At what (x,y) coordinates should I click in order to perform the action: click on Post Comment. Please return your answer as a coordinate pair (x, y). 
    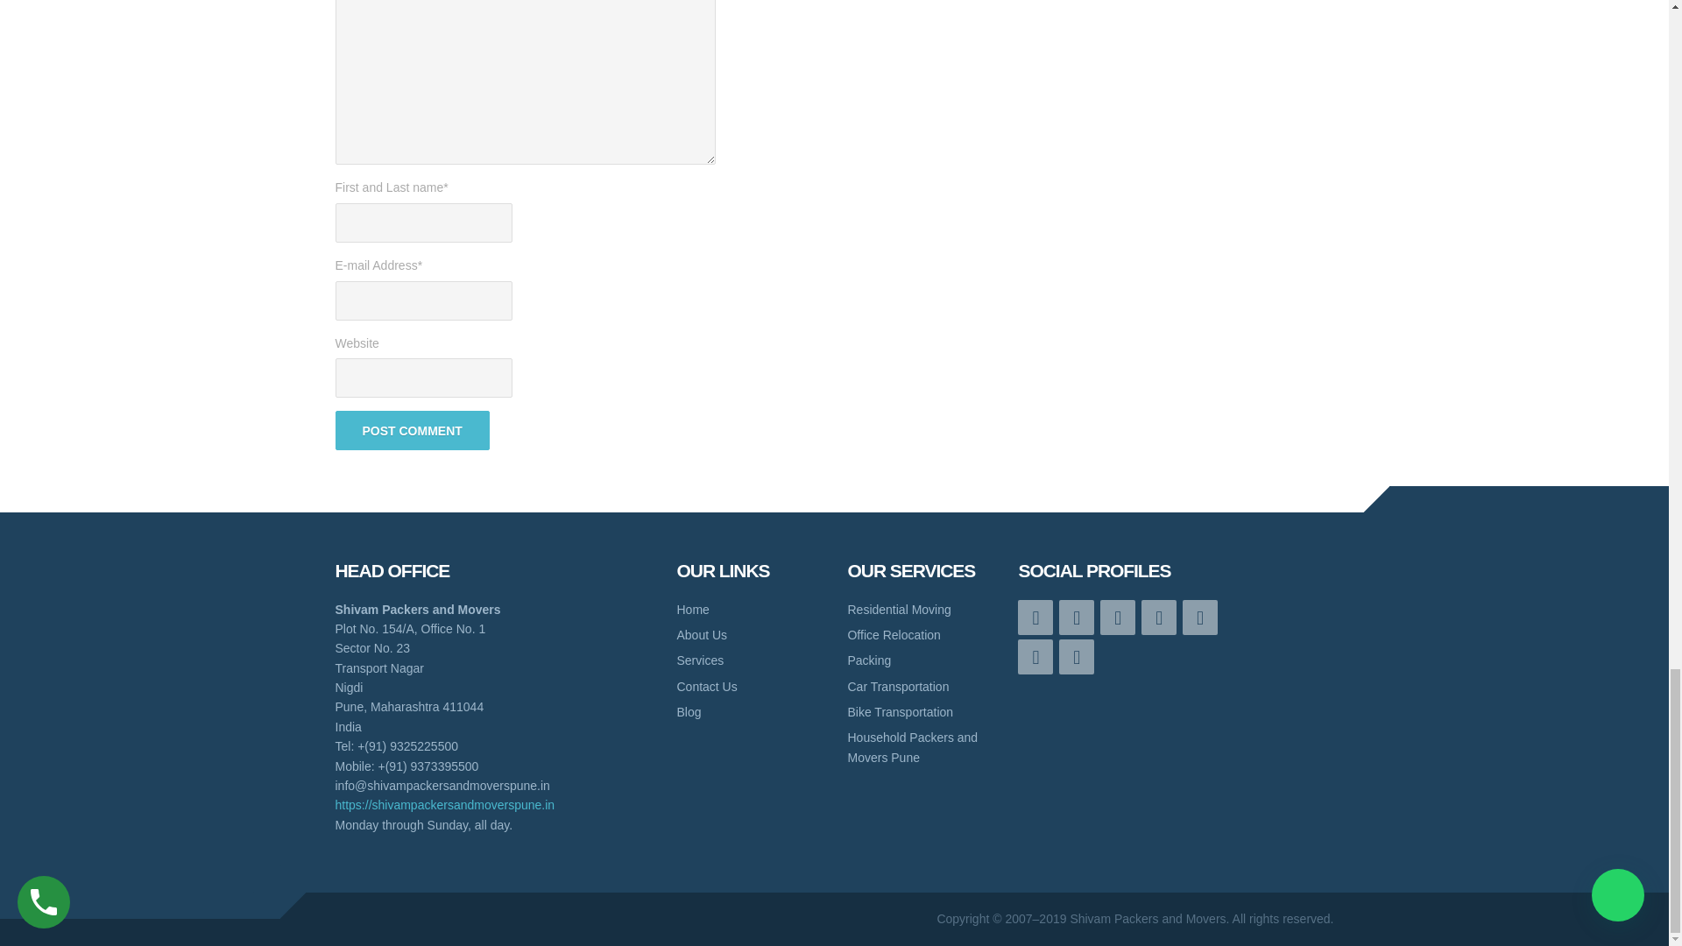
    Looking at the image, I should click on (412, 430).